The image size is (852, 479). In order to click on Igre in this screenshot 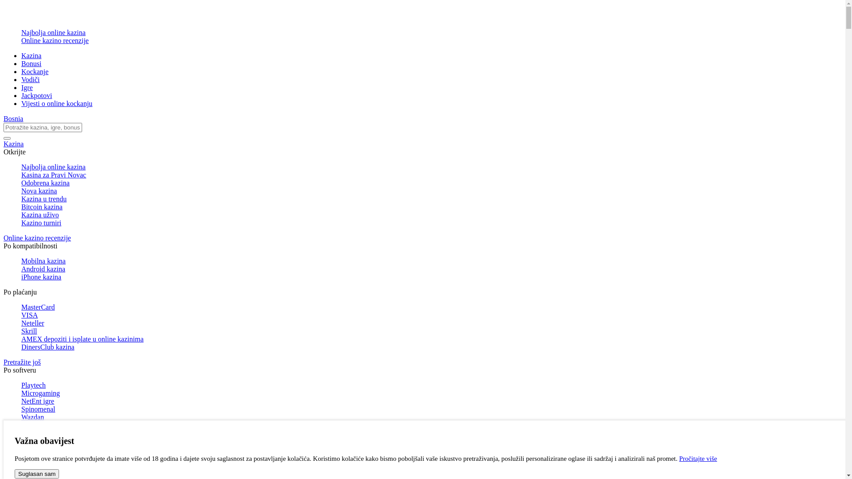, I will do `click(27, 88)`.